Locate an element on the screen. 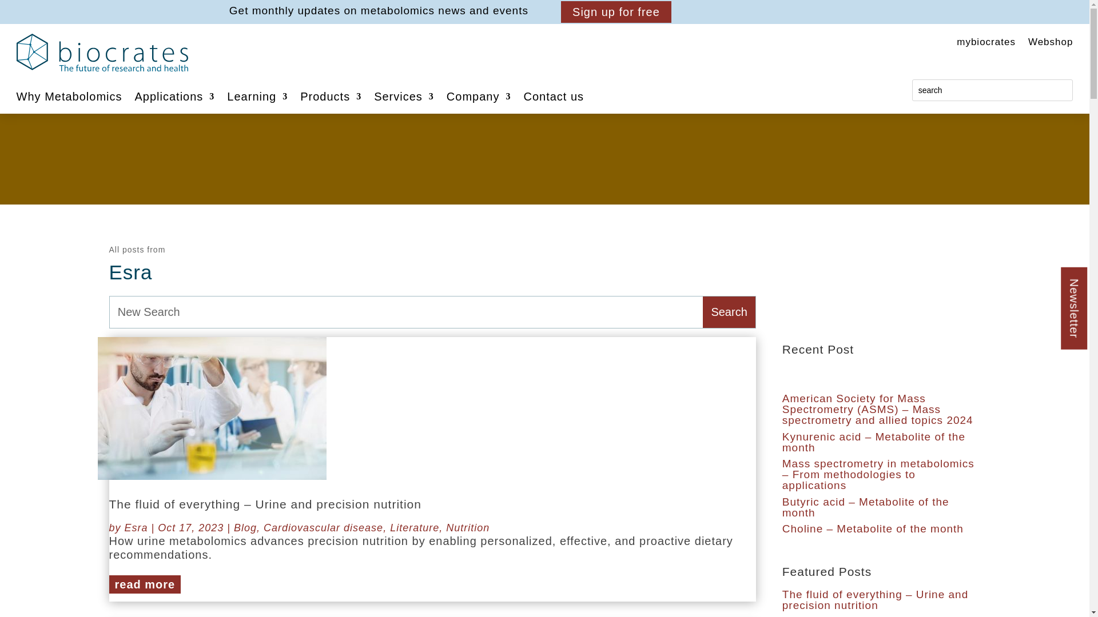 This screenshot has height=617, width=1098. Why Metabolomics is located at coordinates (69, 98).